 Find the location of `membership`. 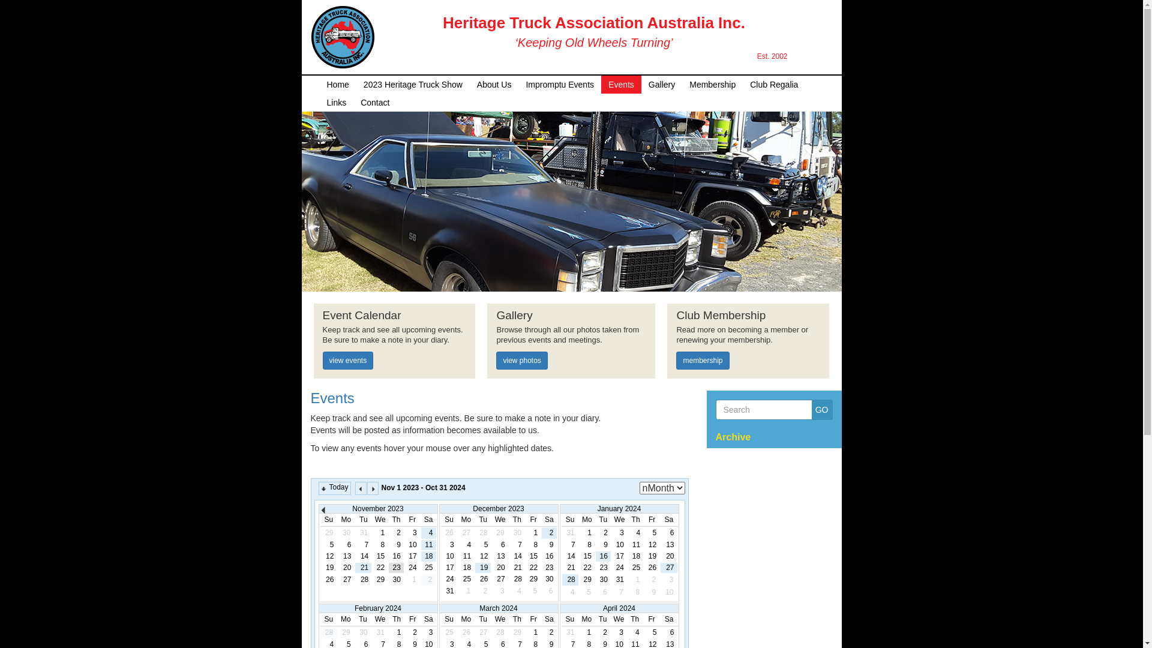

membership is located at coordinates (703, 361).